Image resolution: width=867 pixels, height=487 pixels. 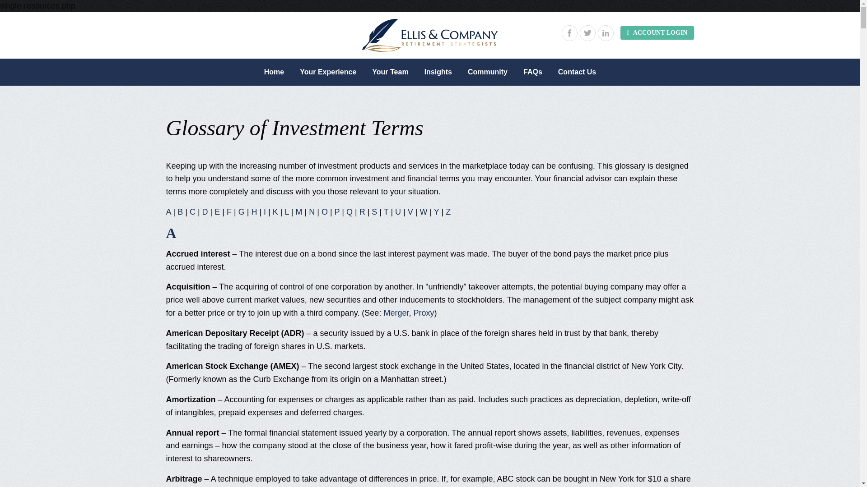 What do you see at coordinates (657, 32) in the screenshot?
I see `ACCOUNT LOGIN` at bounding box center [657, 32].